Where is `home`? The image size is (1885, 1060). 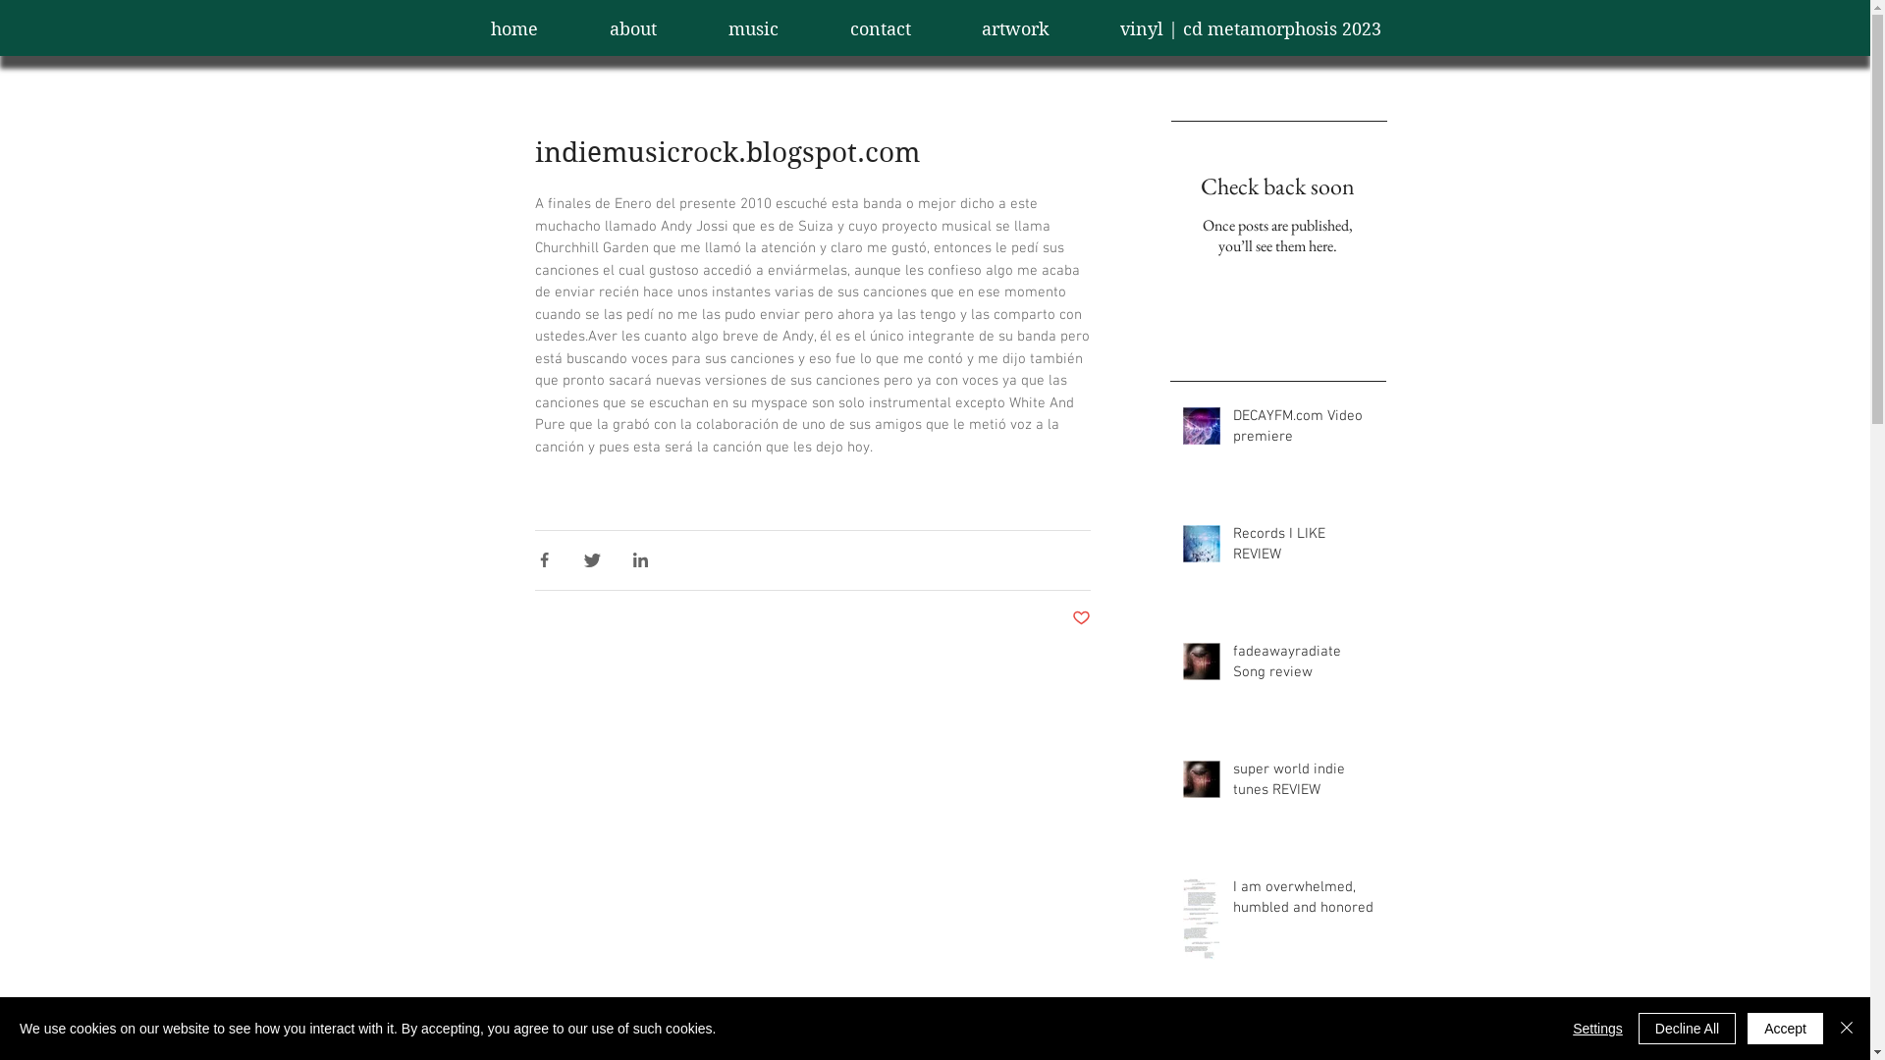
home is located at coordinates (514, 29).